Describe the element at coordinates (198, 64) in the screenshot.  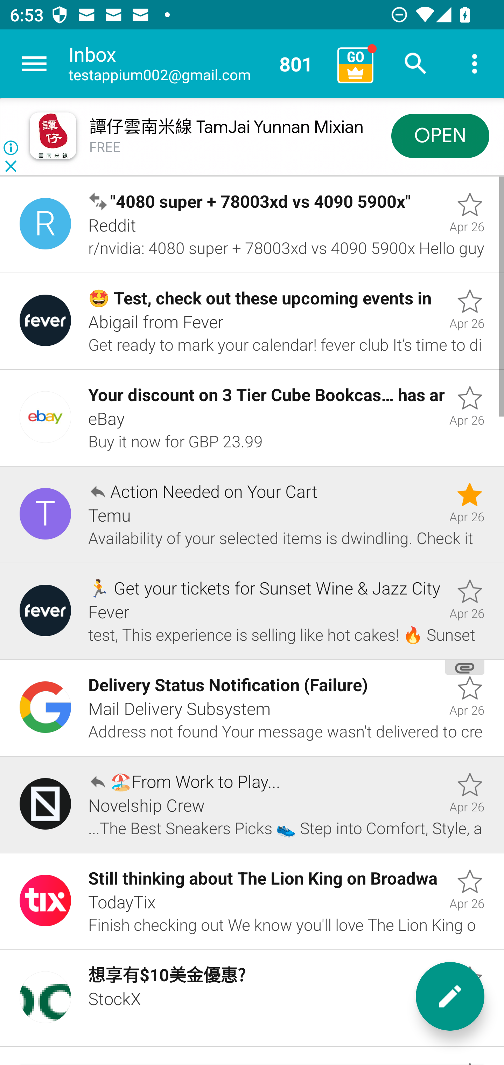
I see `Inbox testappium002@gmail.com 801` at that location.